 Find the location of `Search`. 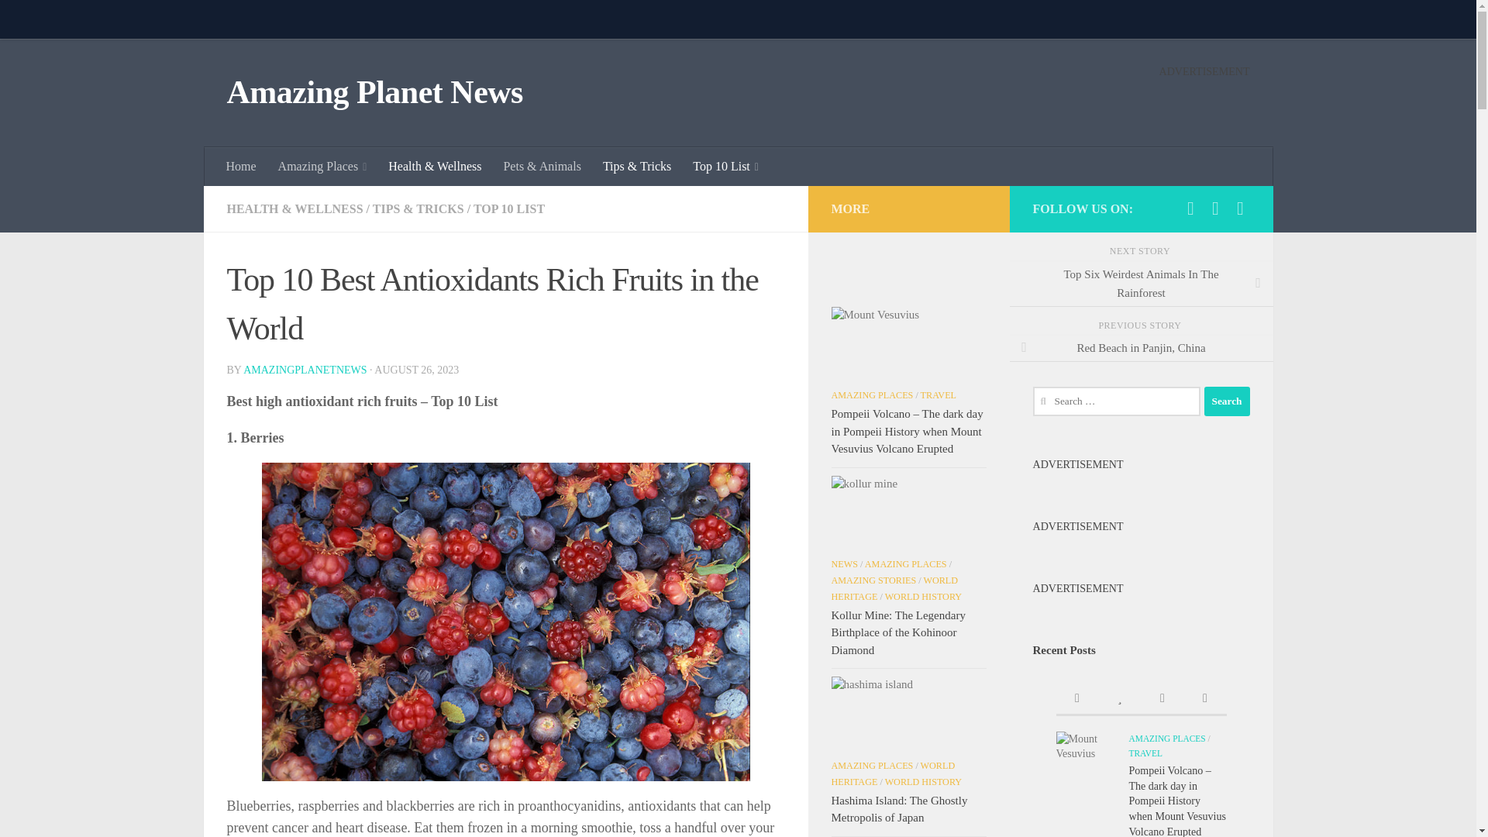

Search is located at coordinates (1226, 401).